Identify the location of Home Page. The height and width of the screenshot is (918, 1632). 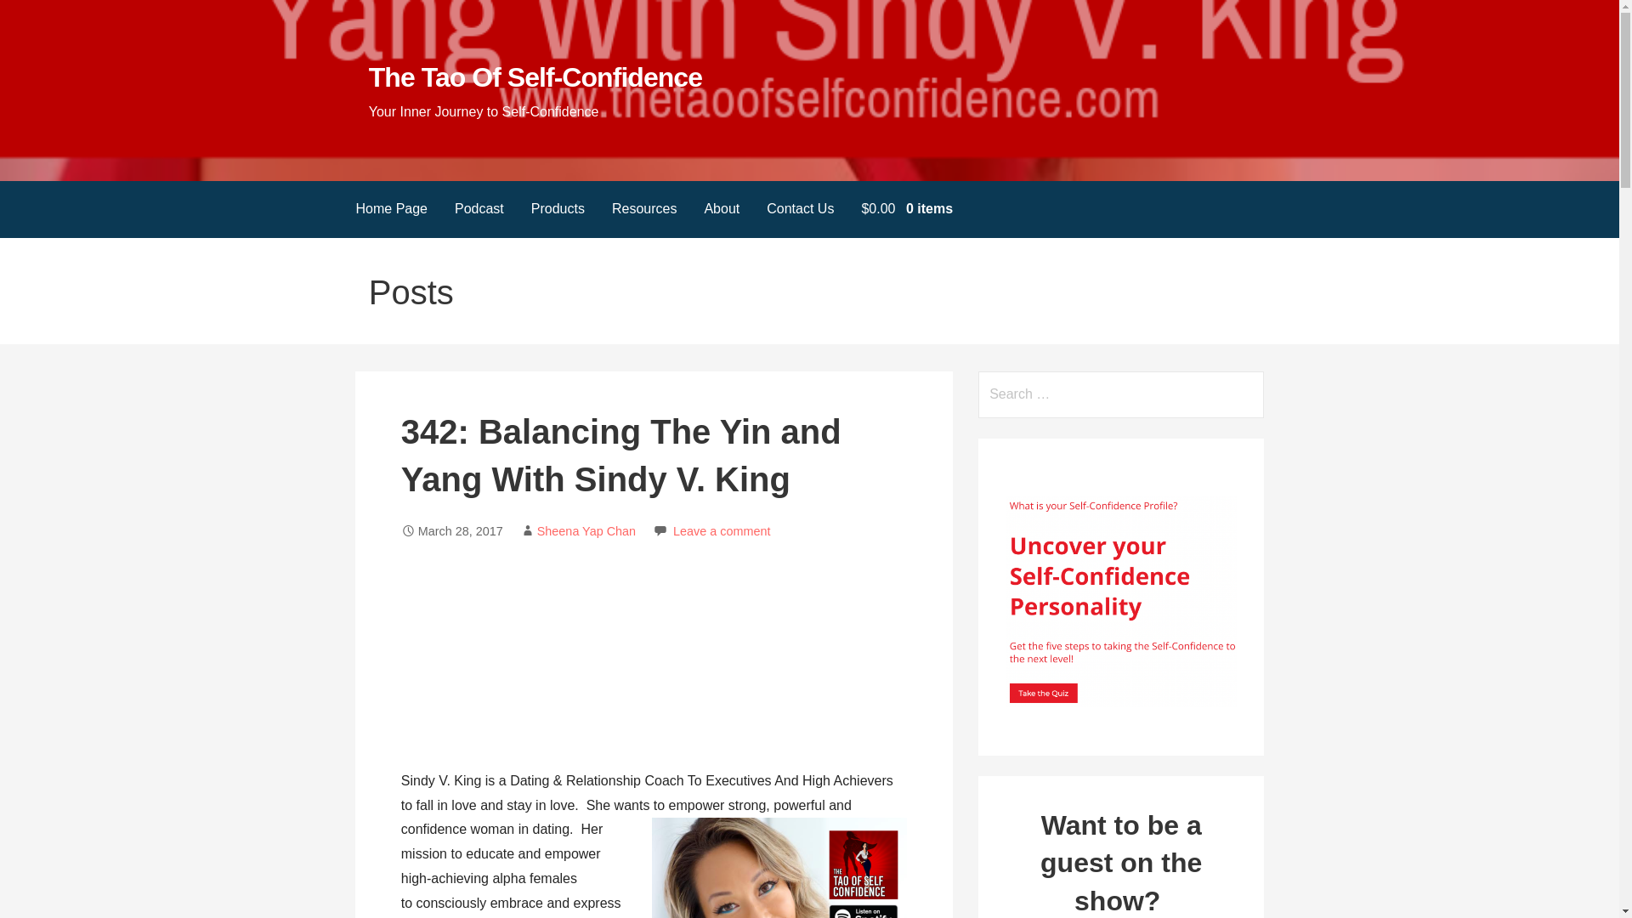
(391, 209).